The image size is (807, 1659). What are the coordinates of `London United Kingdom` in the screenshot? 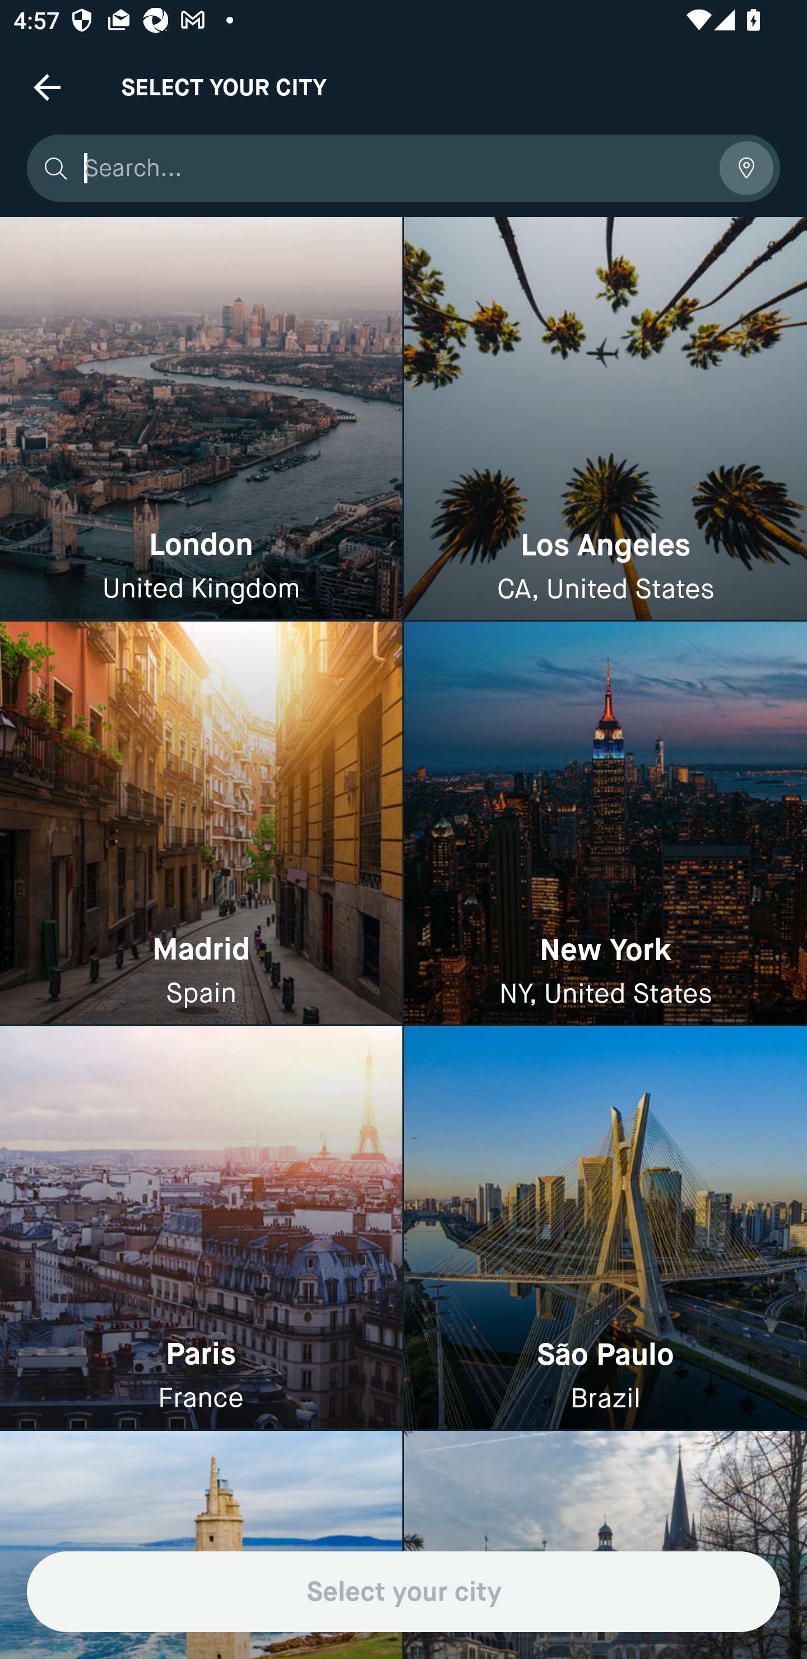 It's located at (201, 419).